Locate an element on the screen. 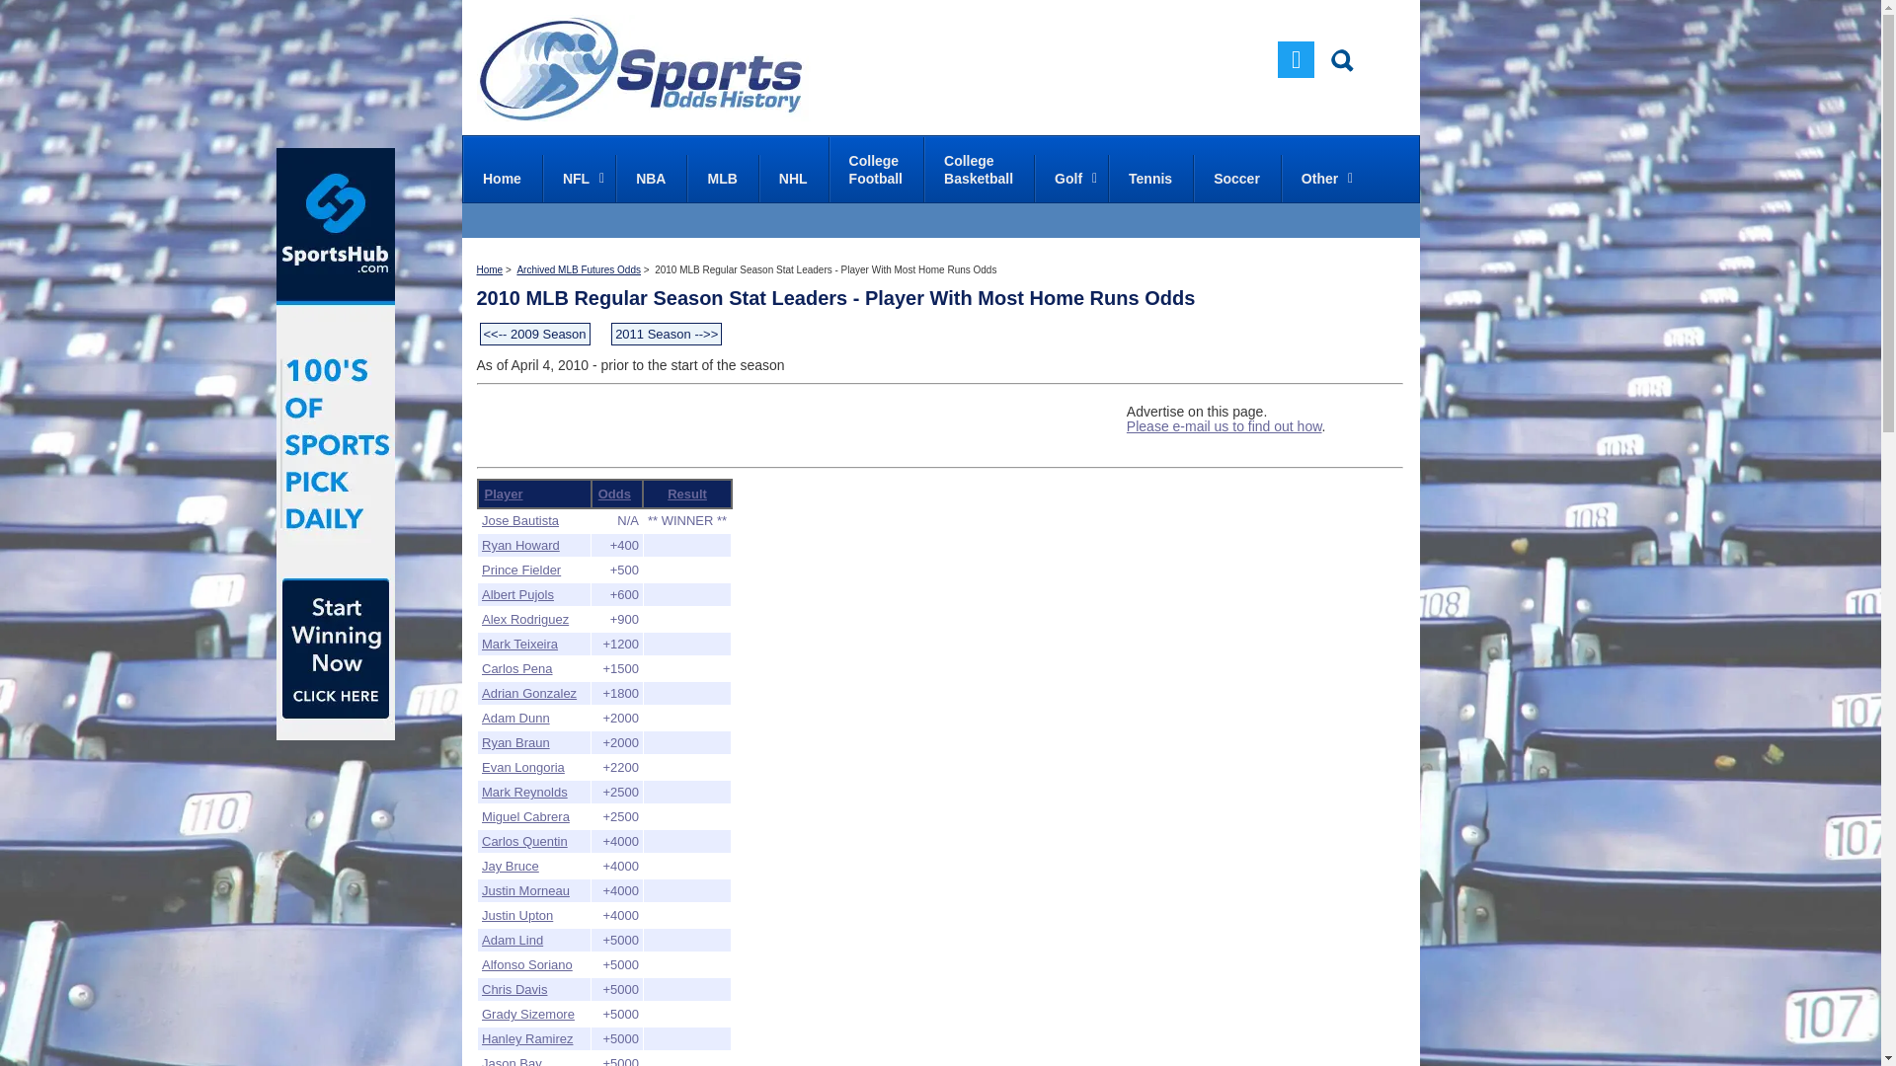  MLB is located at coordinates (579, 178).